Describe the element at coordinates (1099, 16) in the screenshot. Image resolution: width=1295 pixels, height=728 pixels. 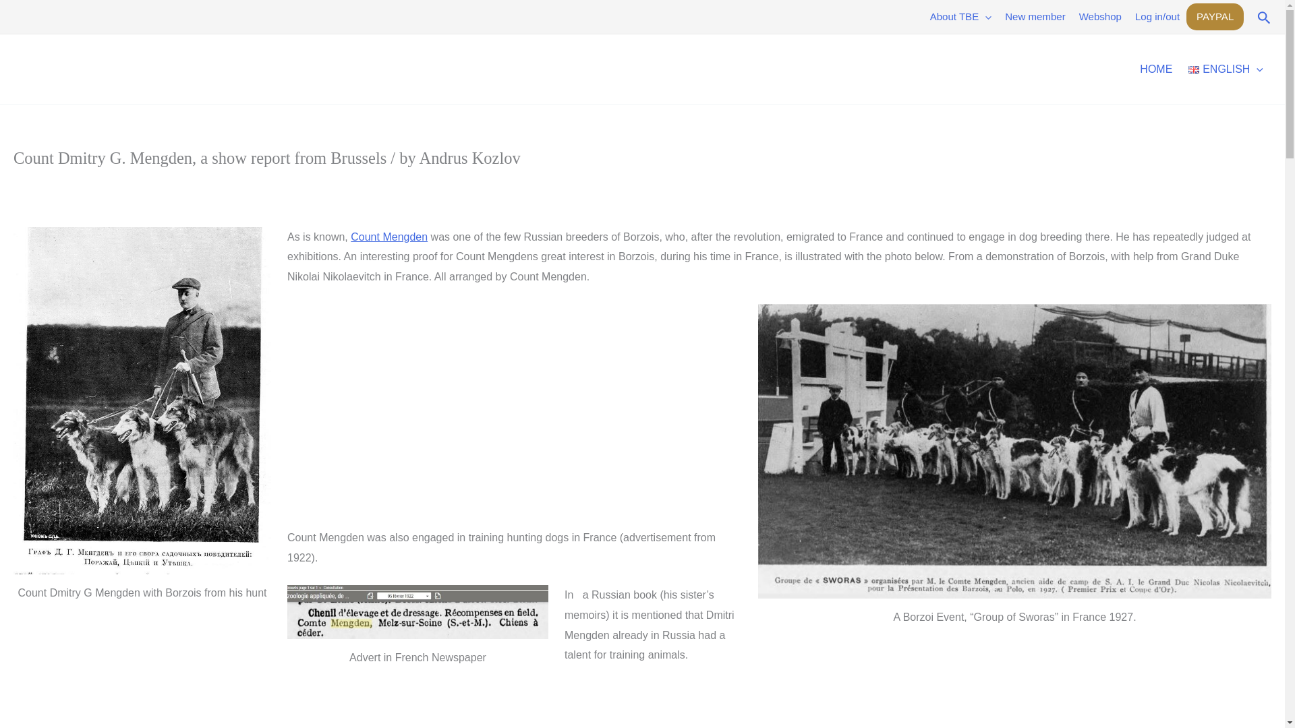
I see `Webshop` at that location.